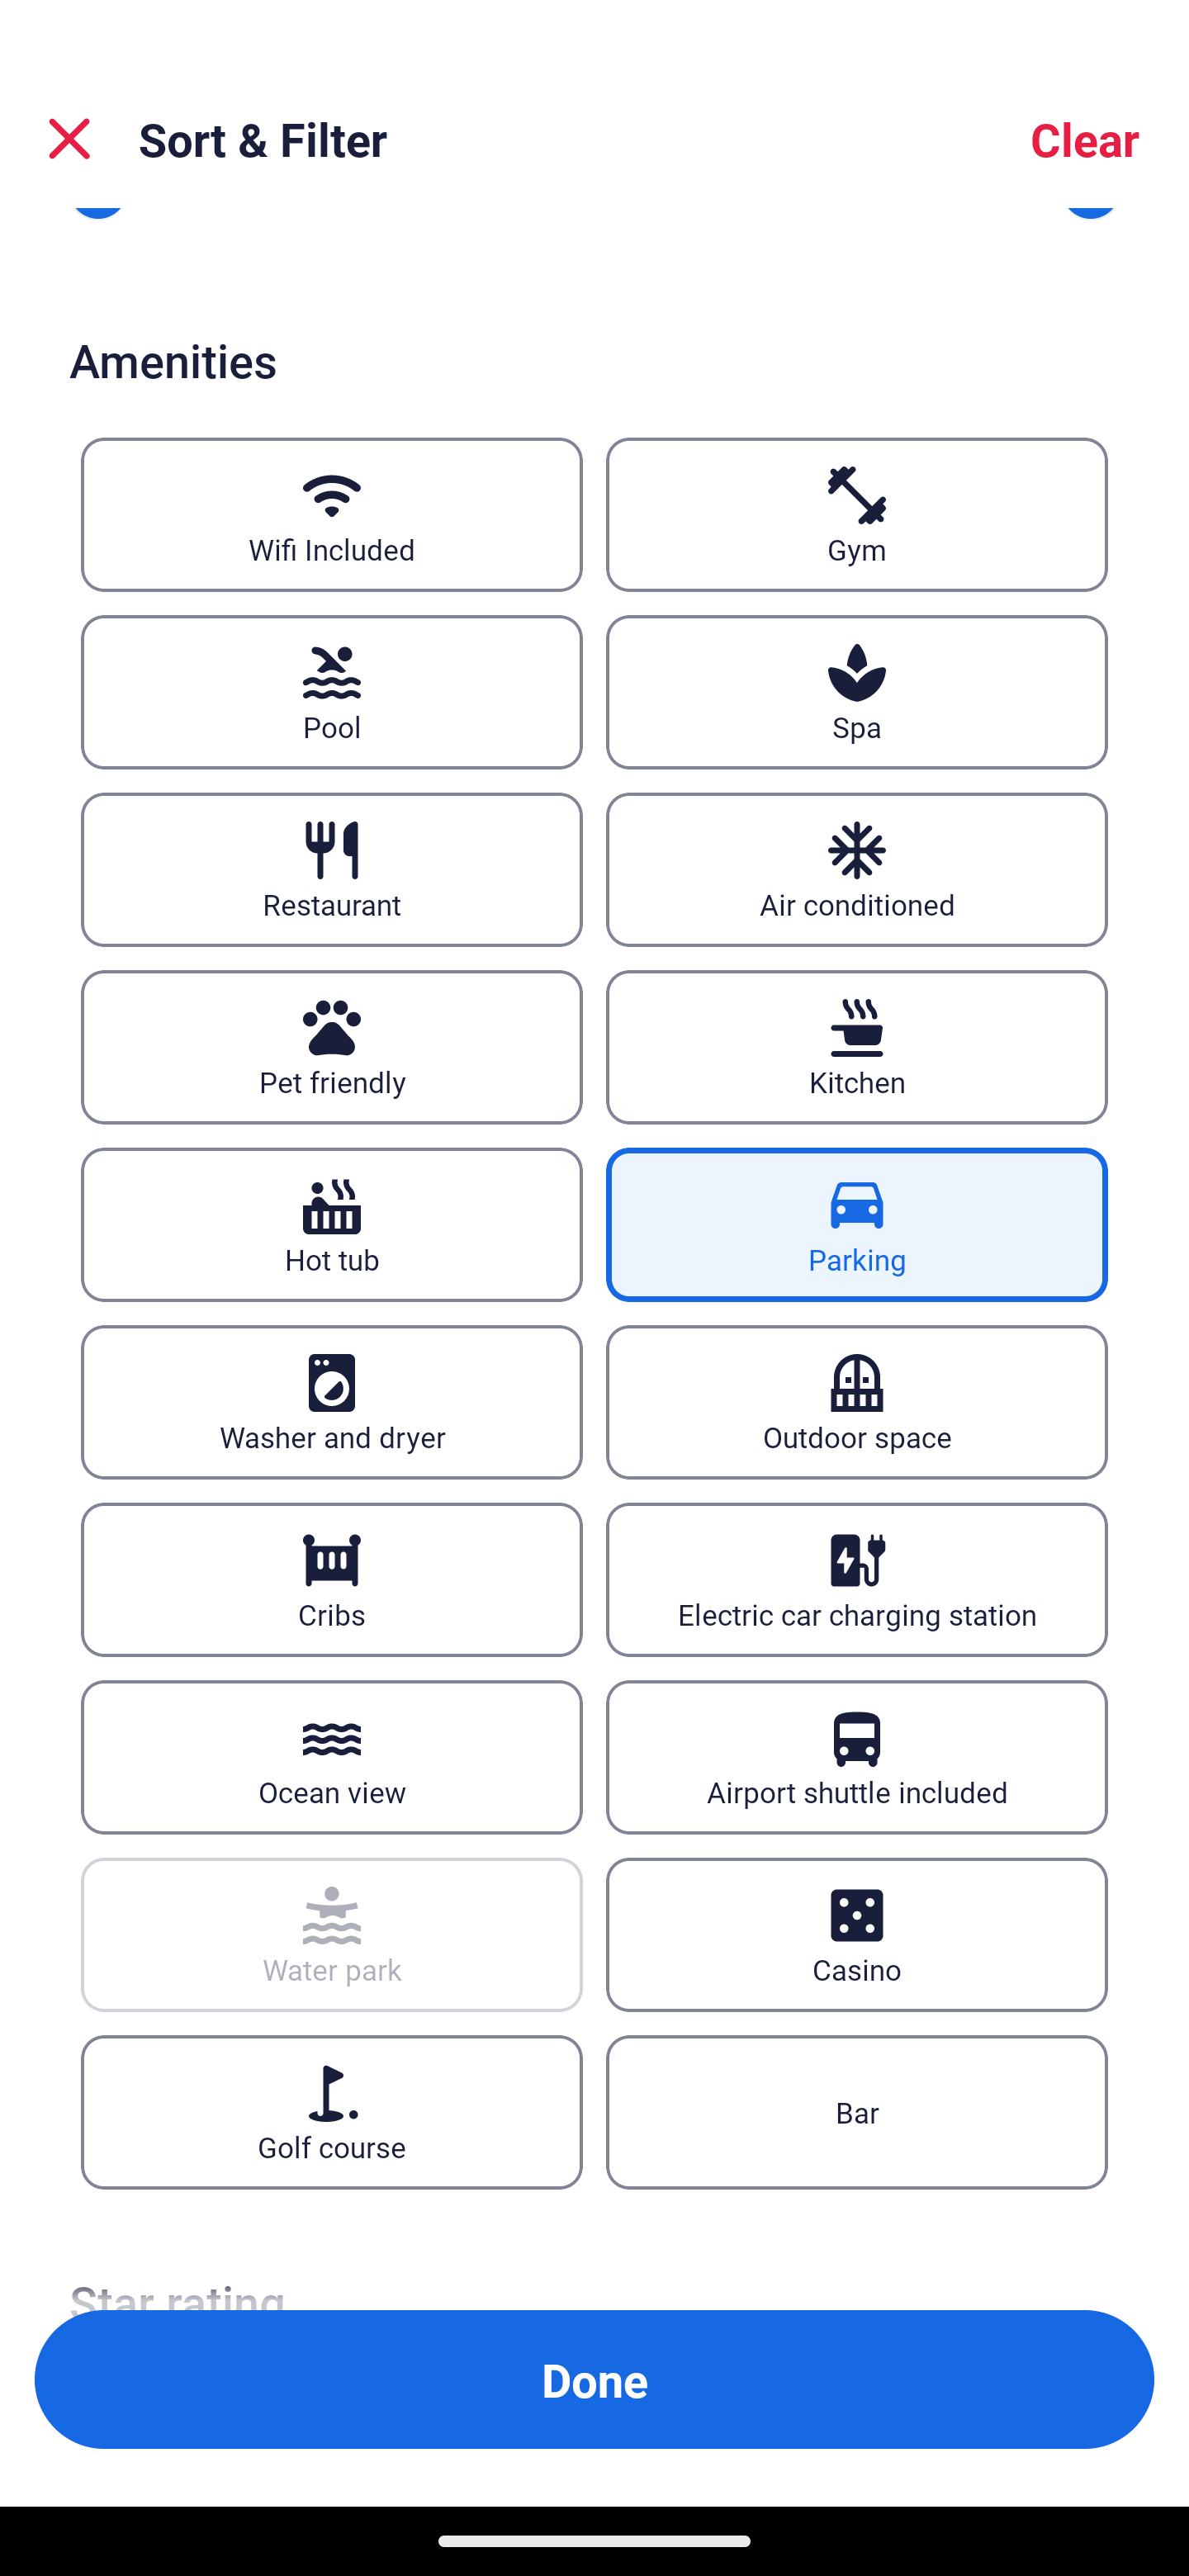 Image resolution: width=1189 pixels, height=2576 pixels. Describe the element at coordinates (857, 1224) in the screenshot. I see `Parking` at that location.